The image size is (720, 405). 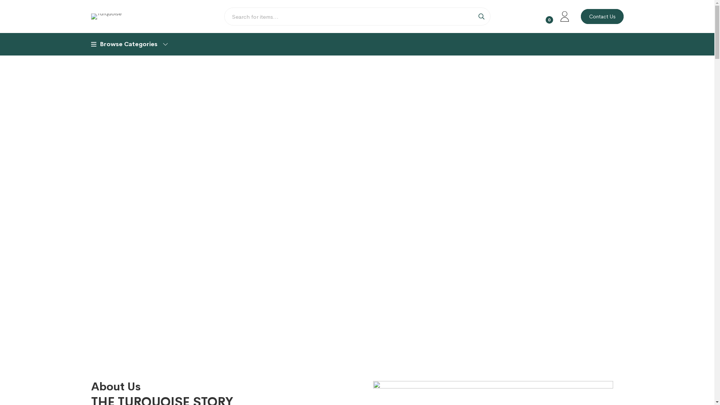 What do you see at coordinates (357, 16) in the screenshot?
I see `Search for:` at bounding box center [357, 16].